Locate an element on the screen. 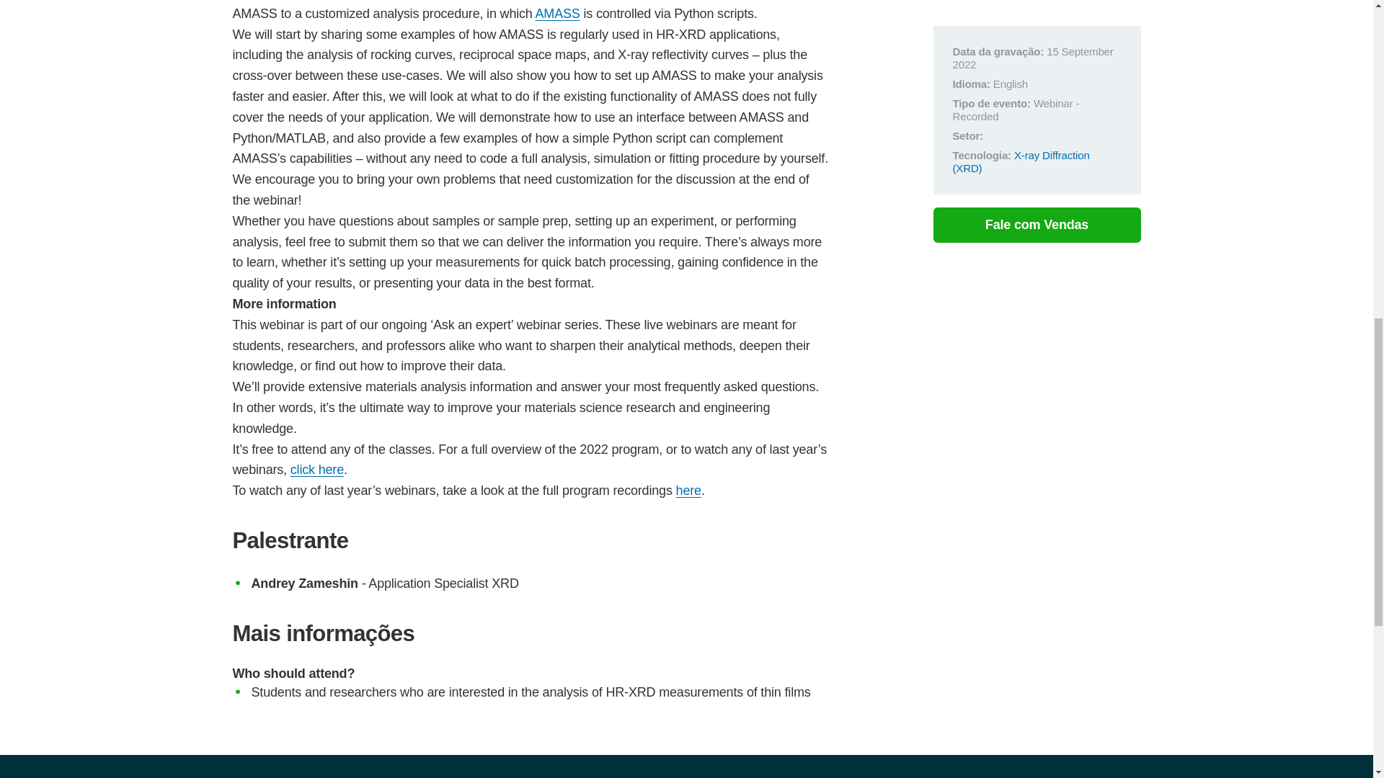 The height and width of the screenshot is (778, 1384). AMASS is located at coordinates (558, 13).